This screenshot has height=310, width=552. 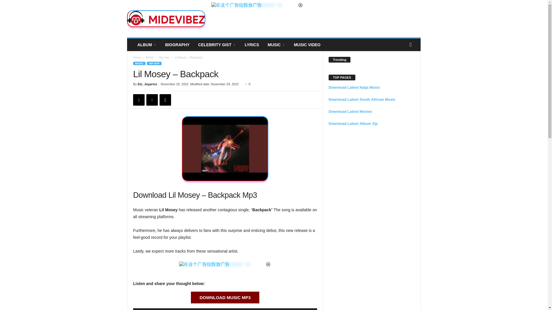 What do you see at coordinates (139, 100) in the screenshot?
I see `Facebook` at bounding box center [139, 100].